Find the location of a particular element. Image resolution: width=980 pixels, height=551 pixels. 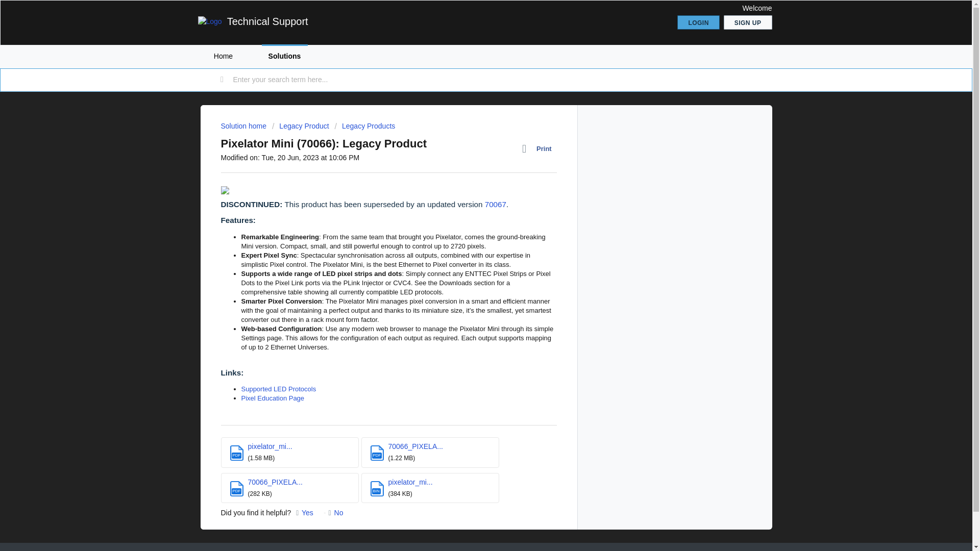

70067 is located at coordinates (496, 204).